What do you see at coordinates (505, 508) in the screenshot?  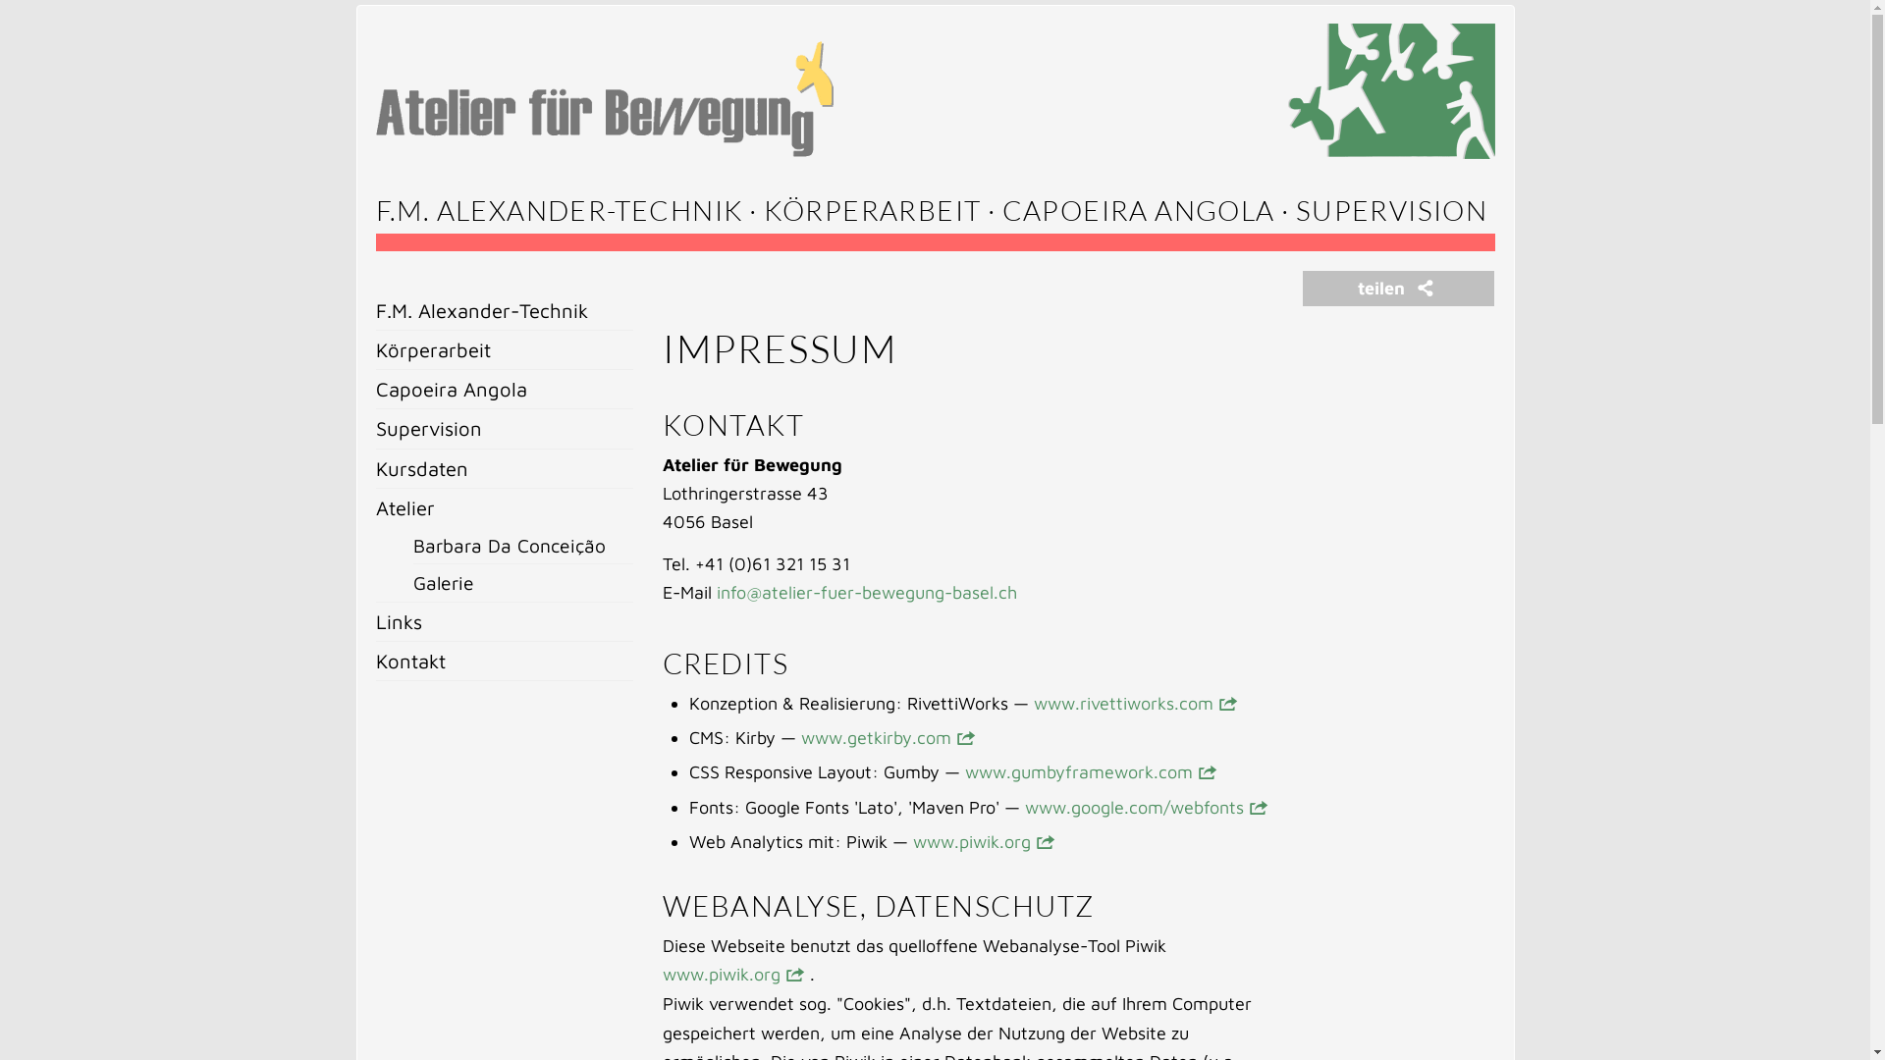 I see `Atelier` at bounding box center [505, 508].